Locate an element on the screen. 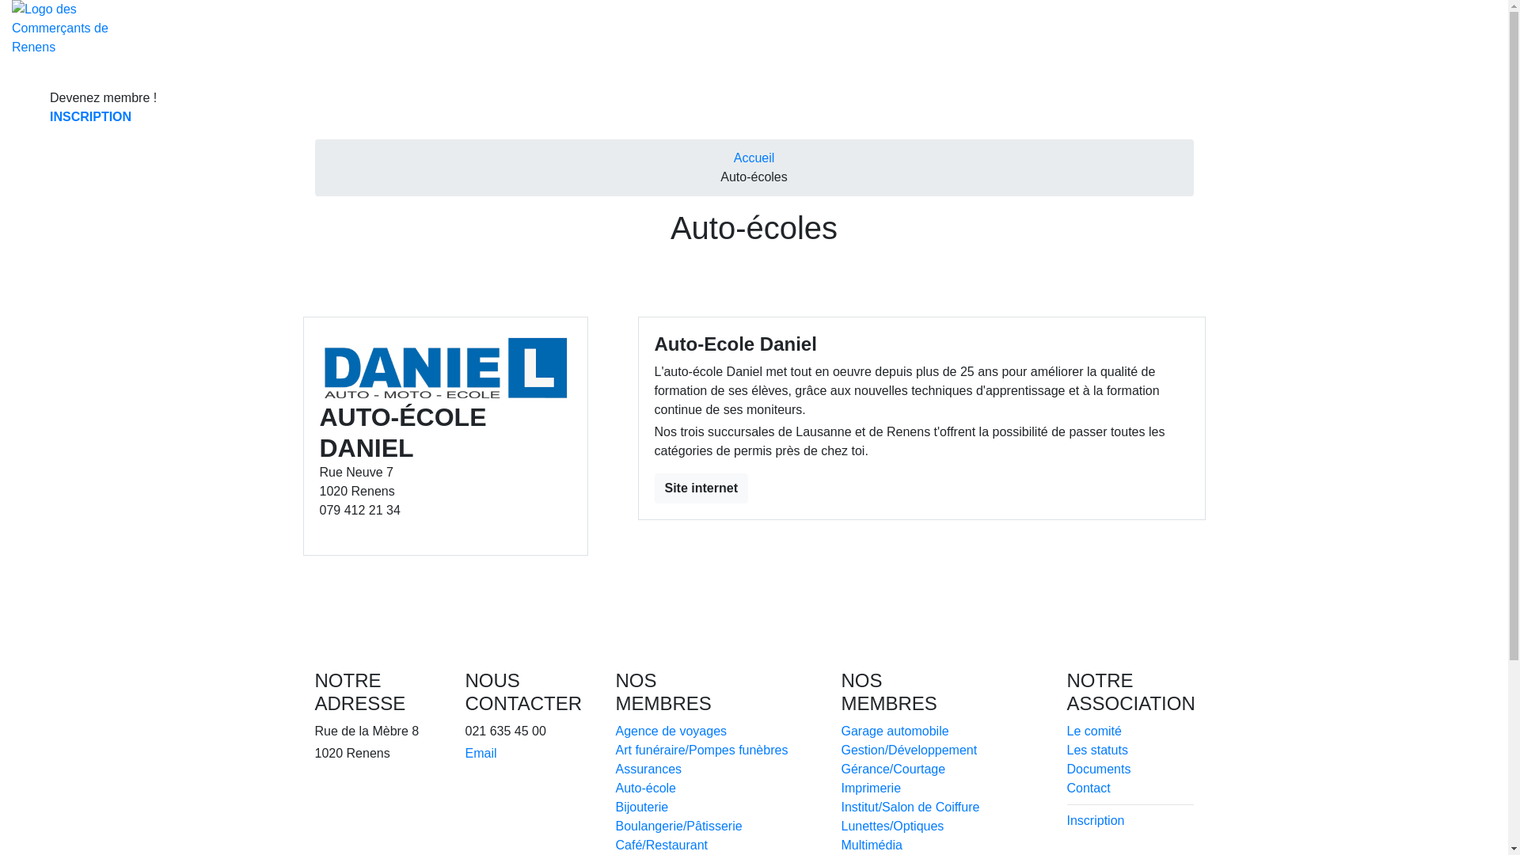 This screenshot has height=855, width=1520. Site internet is located at coordinates (701, 488).